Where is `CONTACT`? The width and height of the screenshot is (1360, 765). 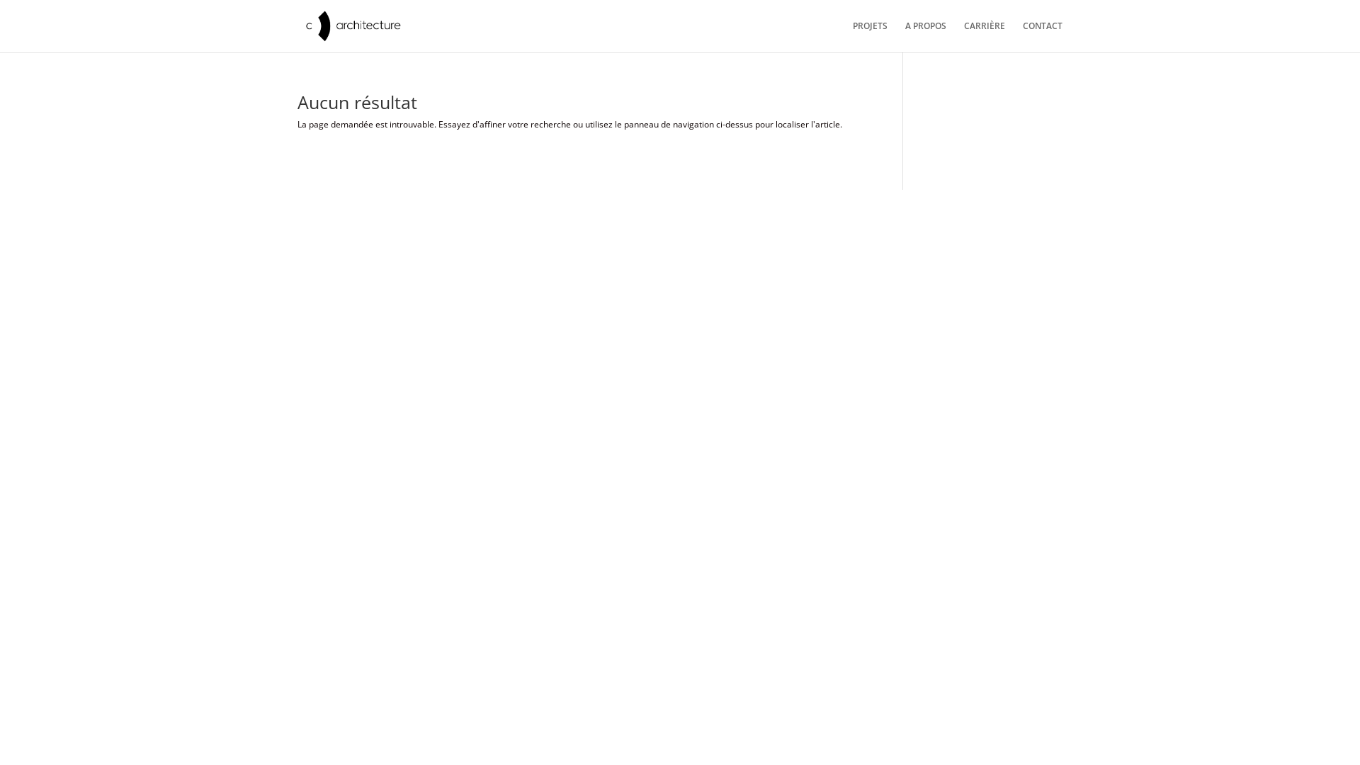
CONTACT is located at coordinates (1043, 37).